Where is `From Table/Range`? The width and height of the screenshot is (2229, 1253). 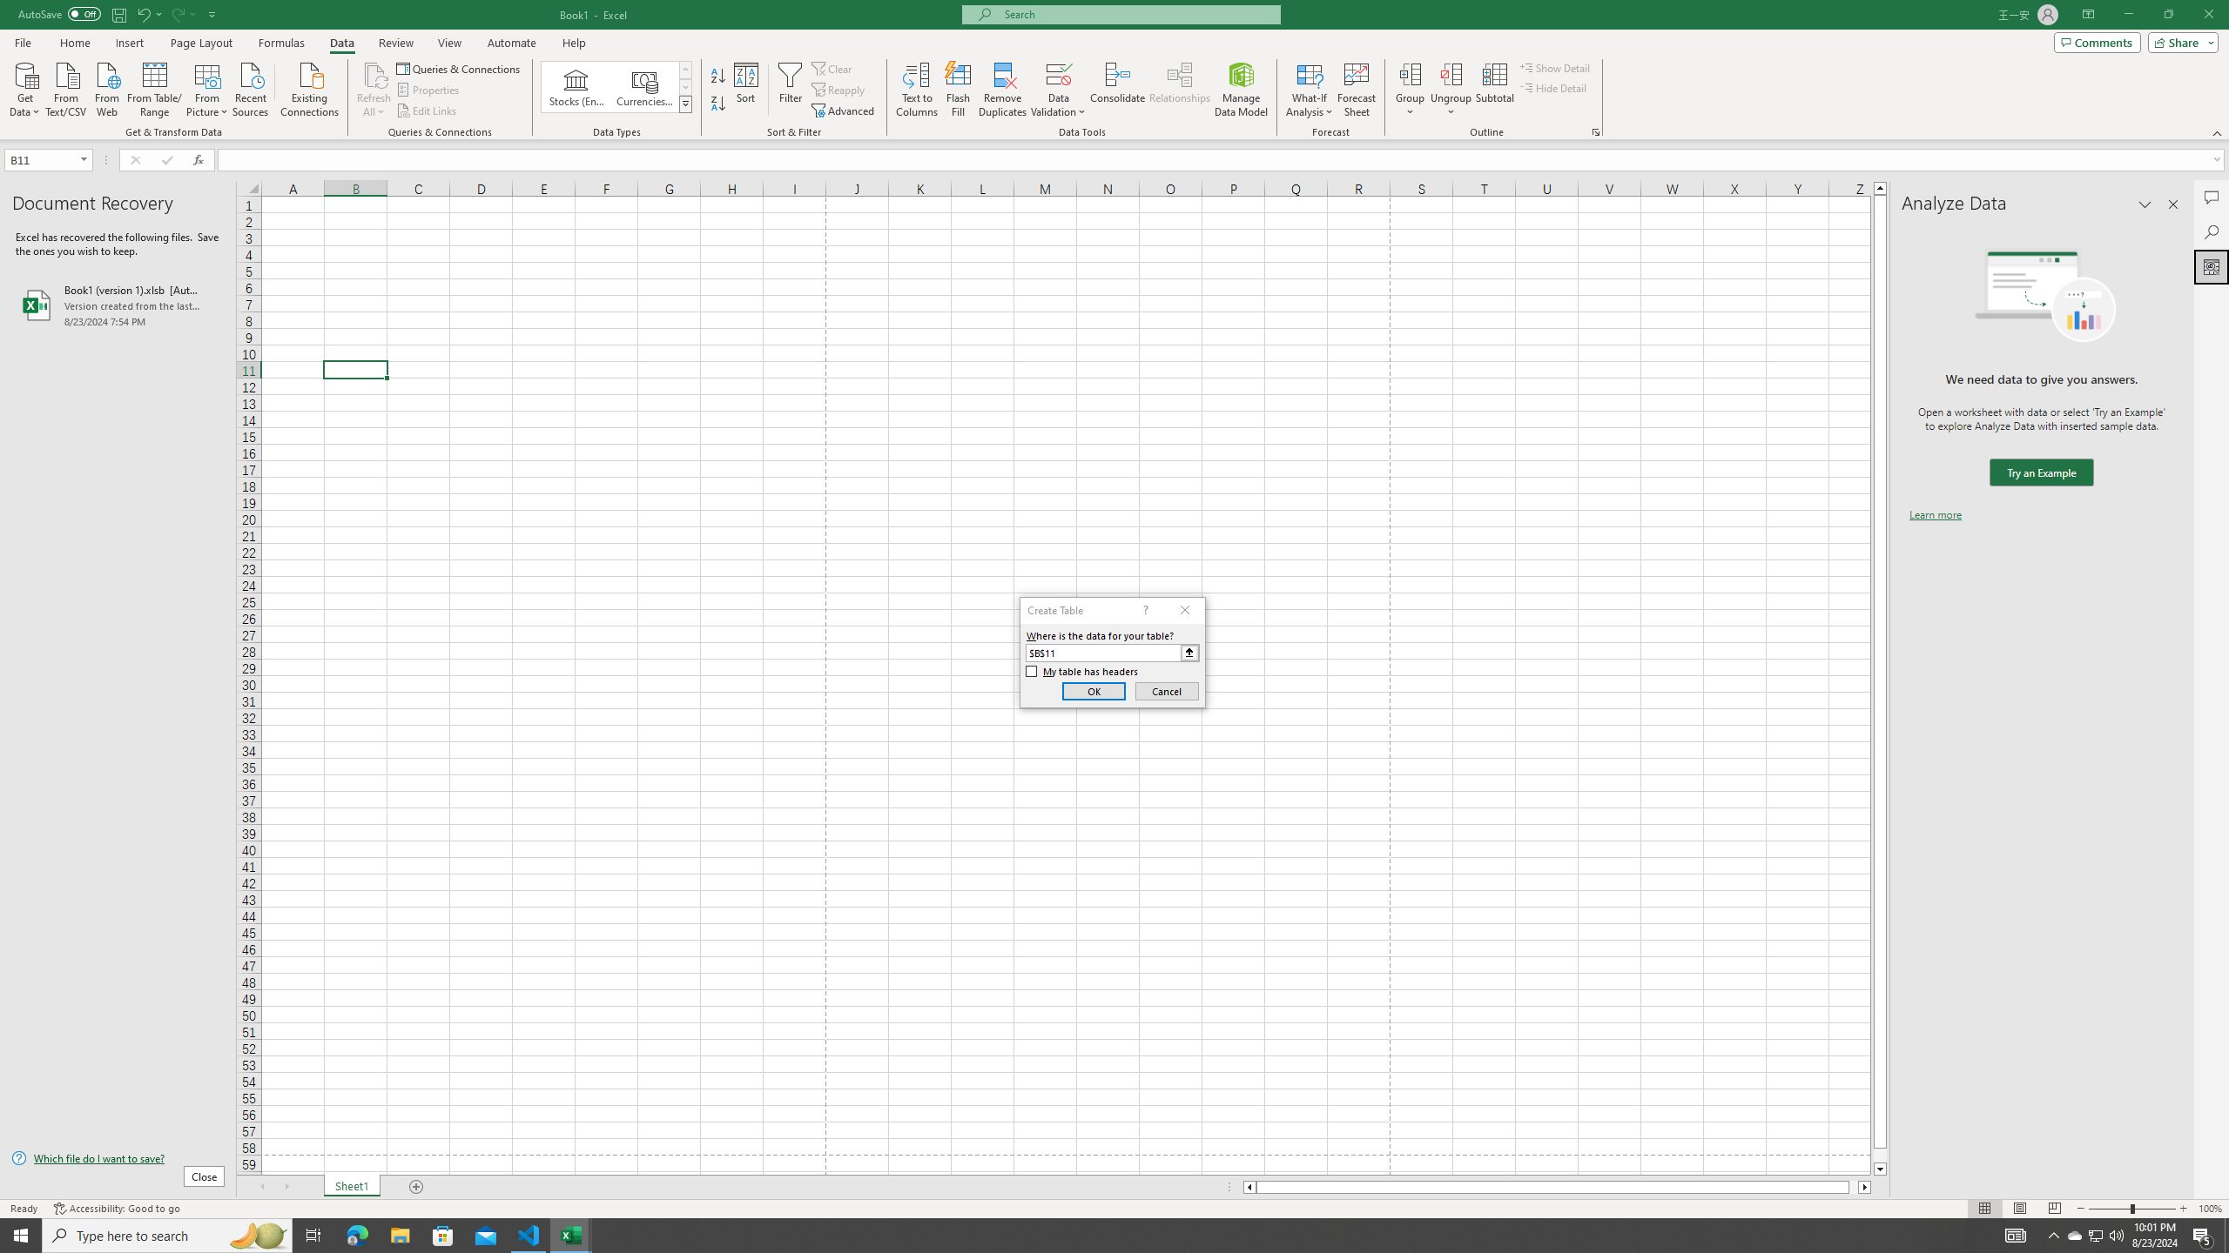
From Table/Range is located at coordinates (155, 88).